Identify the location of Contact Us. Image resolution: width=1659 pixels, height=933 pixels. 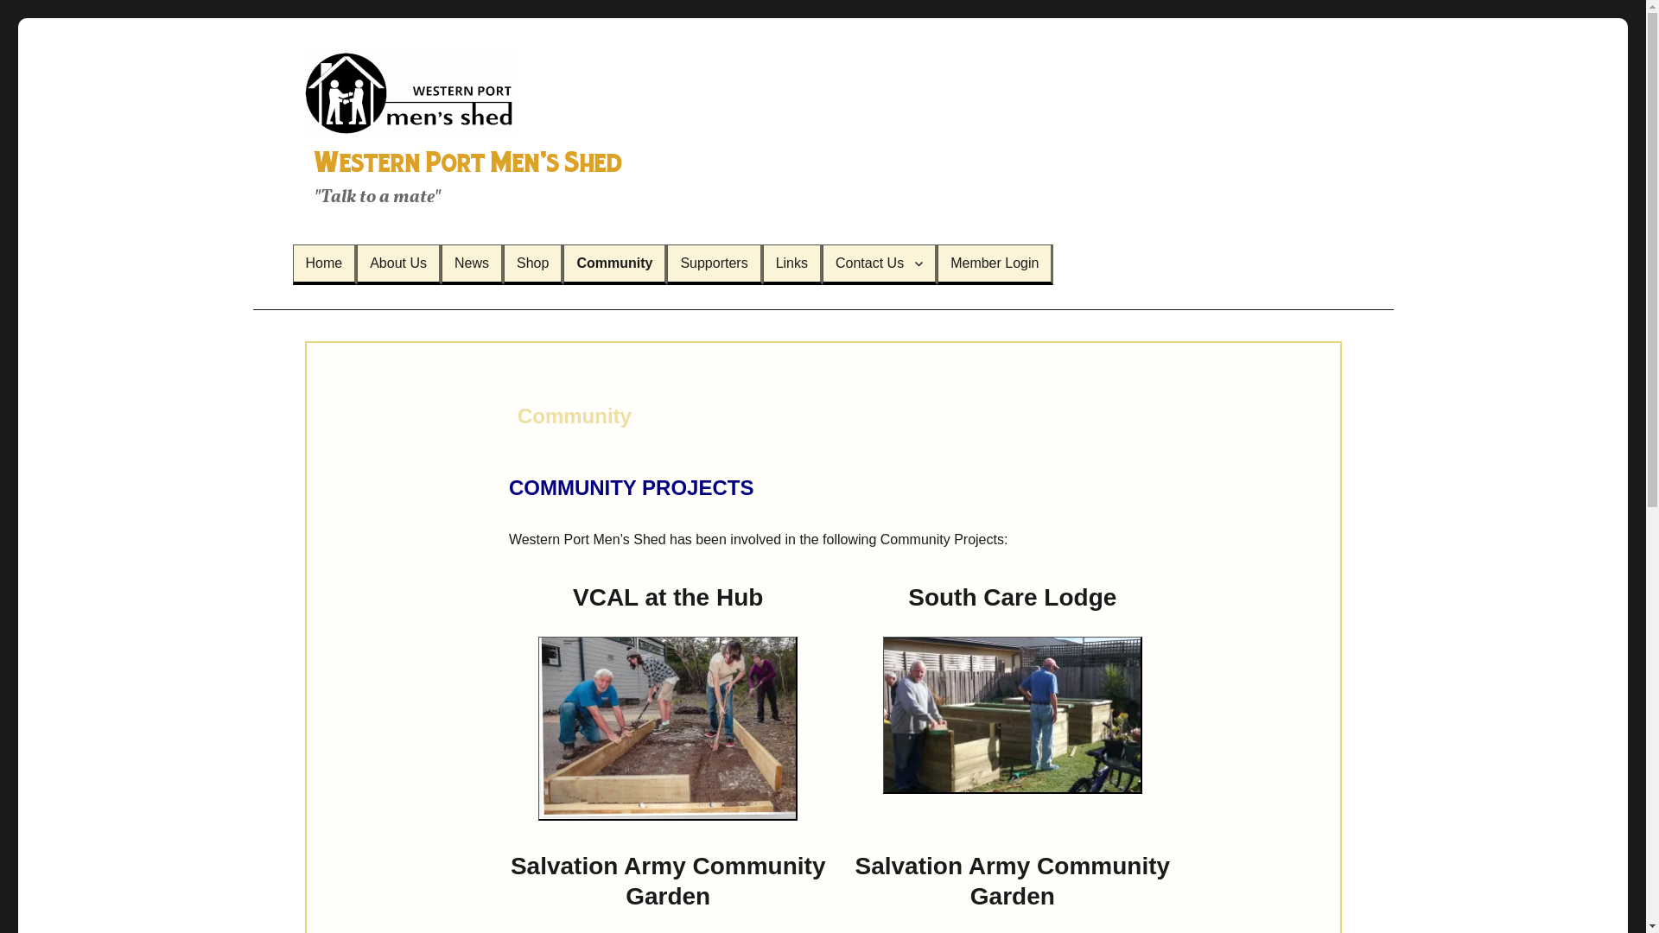
(880, 263).